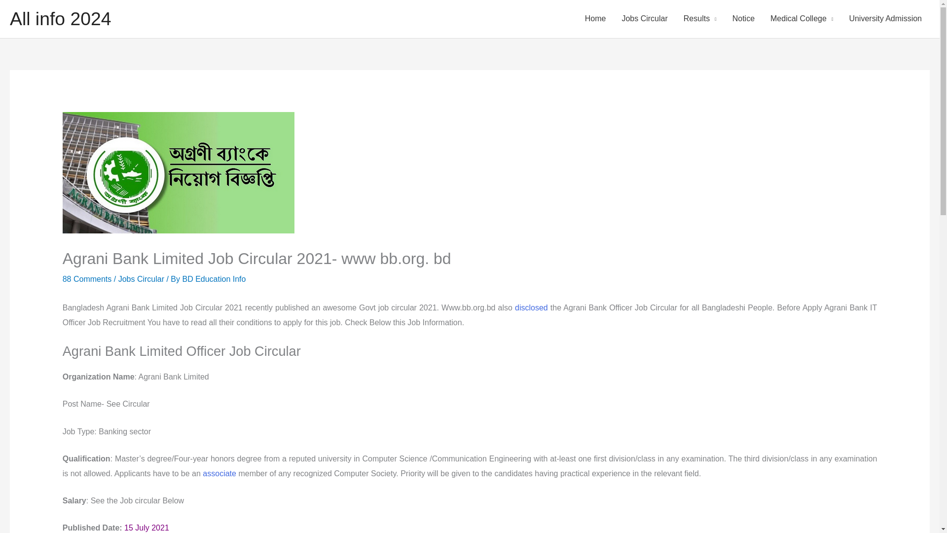 The height and width of the screenshot is (533, 947). I want to click on Results, so click(700, 19).